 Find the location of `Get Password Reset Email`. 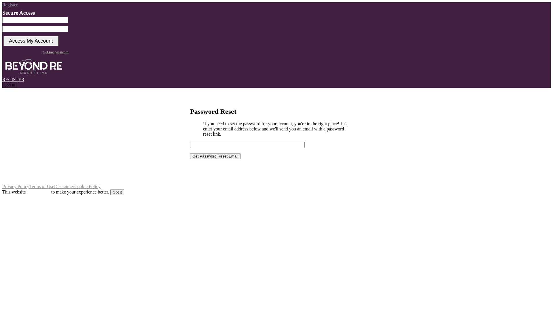

Get Password Reset Email is located at coordinates (215, 156).